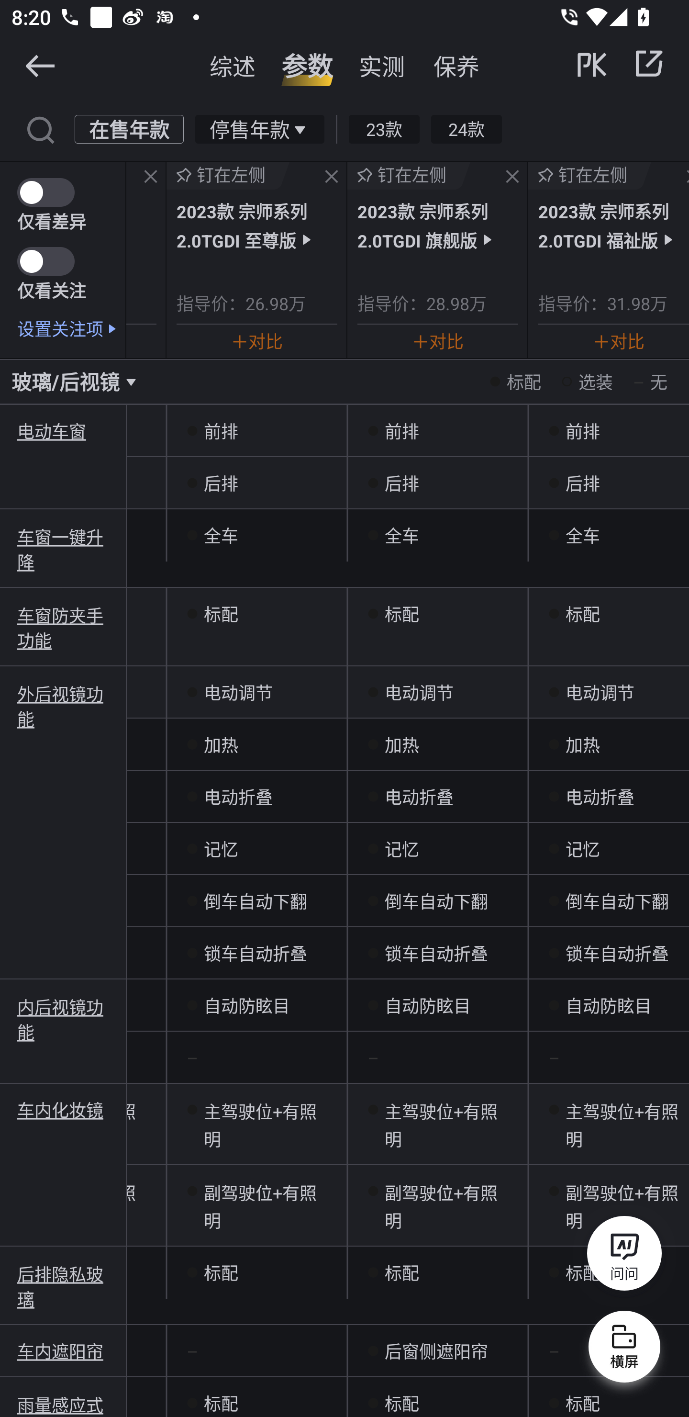 Image resolution: width=689 pixels, height=1417 pixels. Describe the element at coordinates (63, 1018) in the screenshot. I see `内后视镜功能` at that location.